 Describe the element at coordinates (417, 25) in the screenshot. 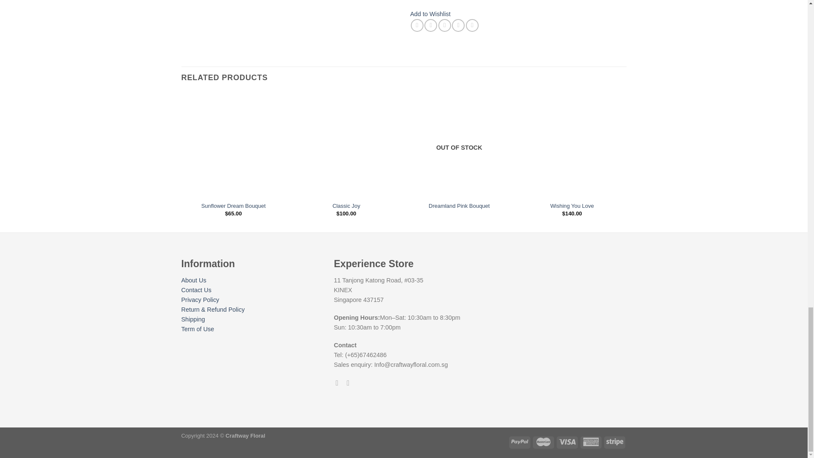

I see `Share on Facebook` at that location.